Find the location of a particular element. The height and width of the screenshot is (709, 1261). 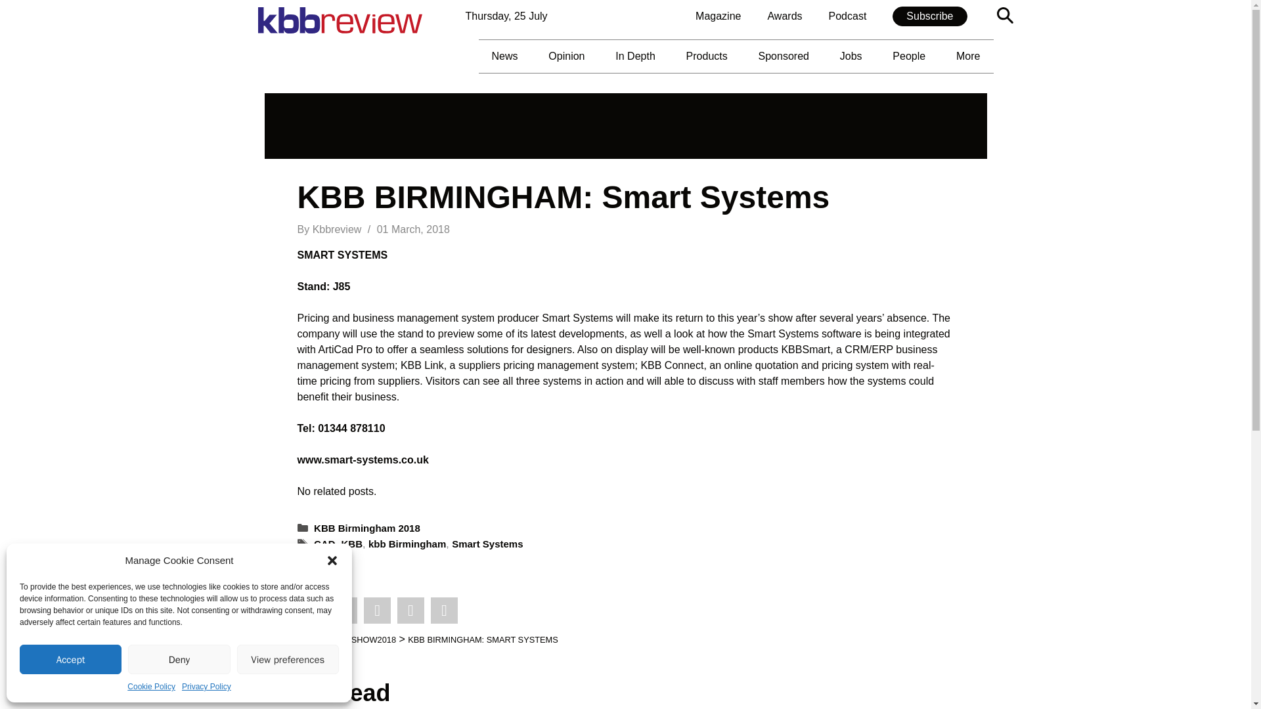

Print is located at coordinates (410, 611).